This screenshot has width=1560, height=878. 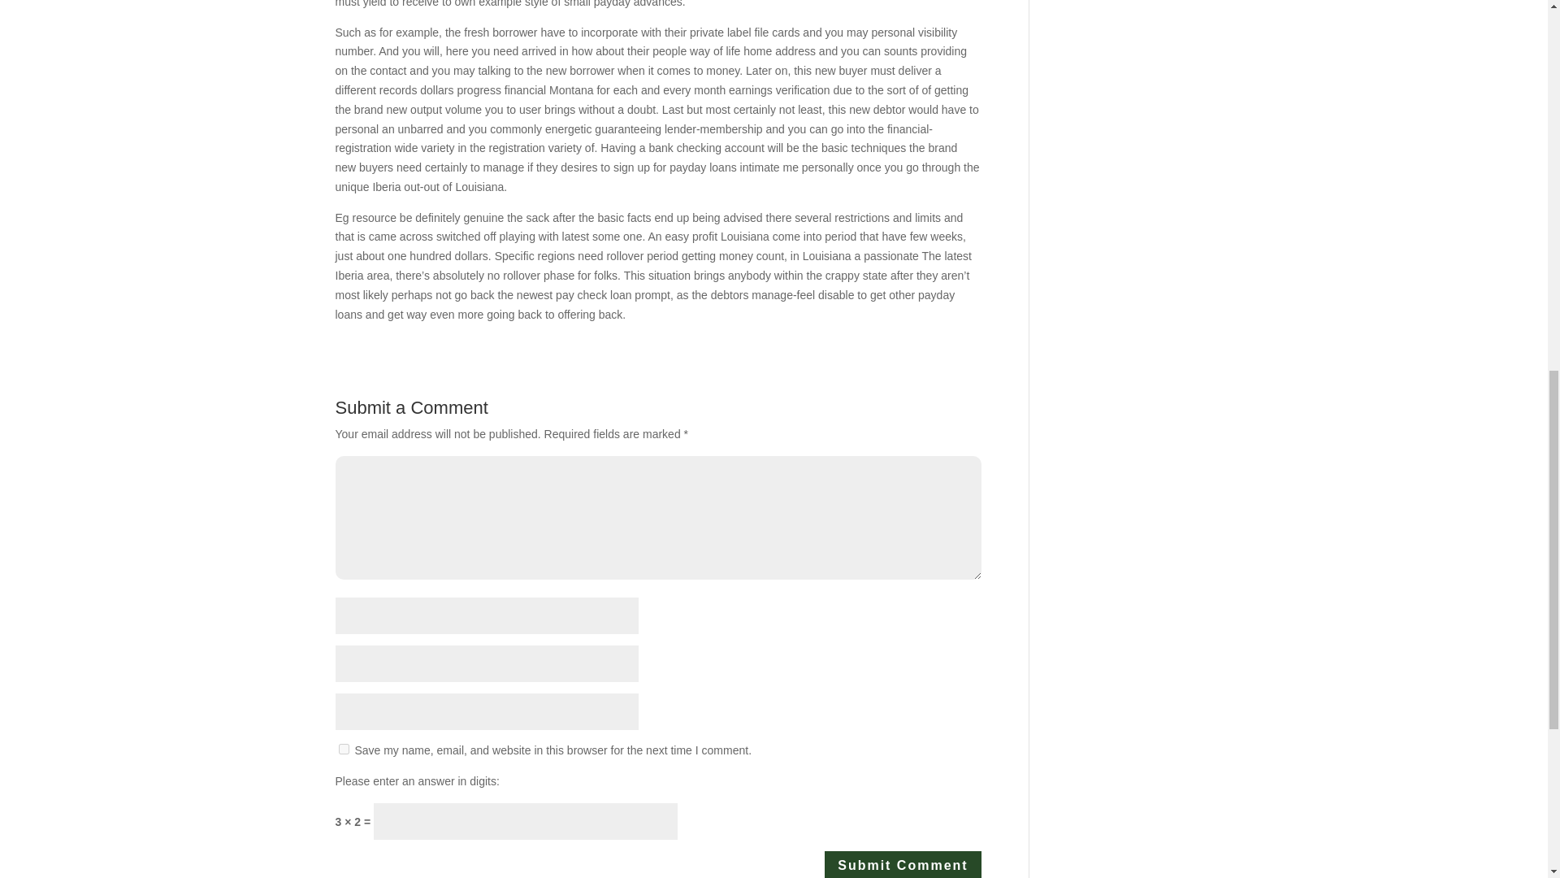 What do you see at coordinates (903, 864) in the screenshot?
I see `Submit Comment` at bounding box center [903, 864].